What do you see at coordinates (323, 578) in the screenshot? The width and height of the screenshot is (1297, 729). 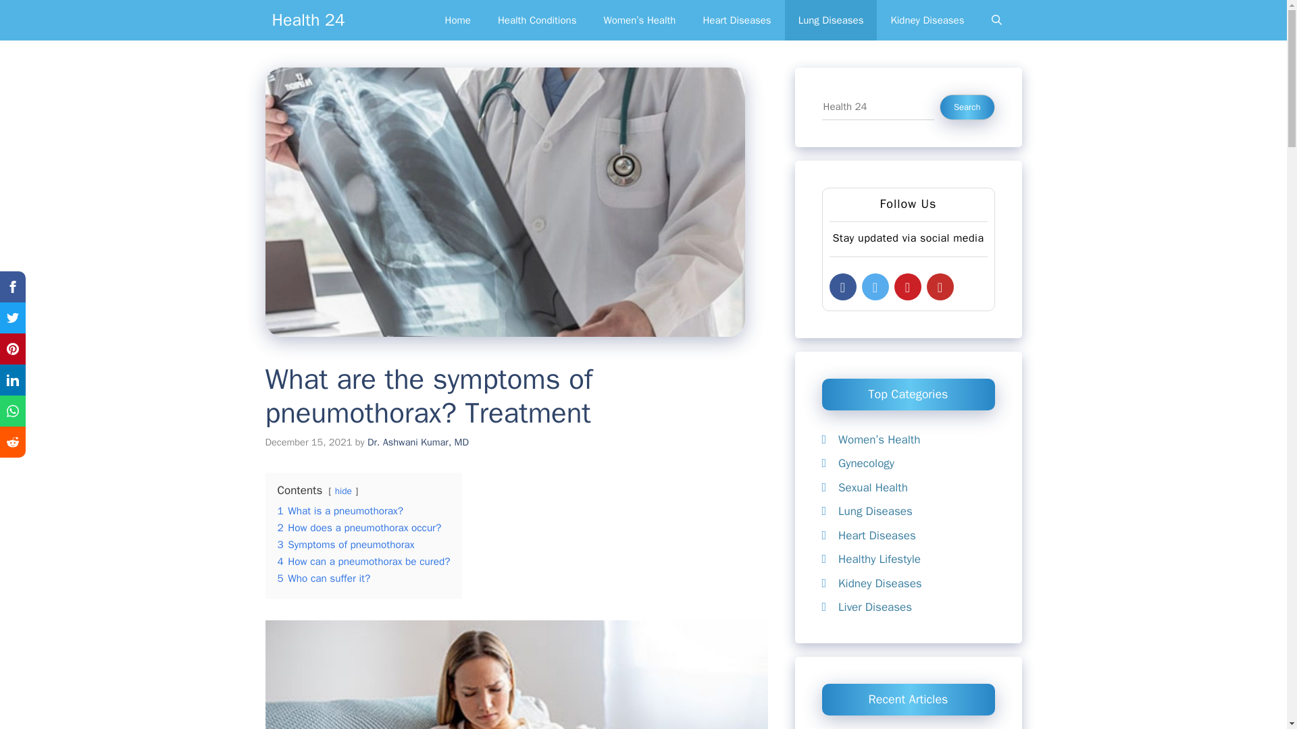 I see `5 Who can suffer it?` at bounding box center [323, 578].